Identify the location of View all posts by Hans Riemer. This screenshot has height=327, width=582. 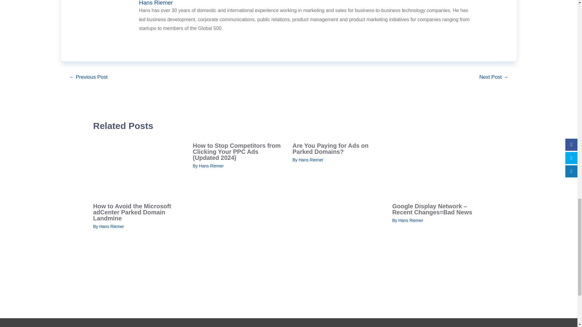
(410, 220).